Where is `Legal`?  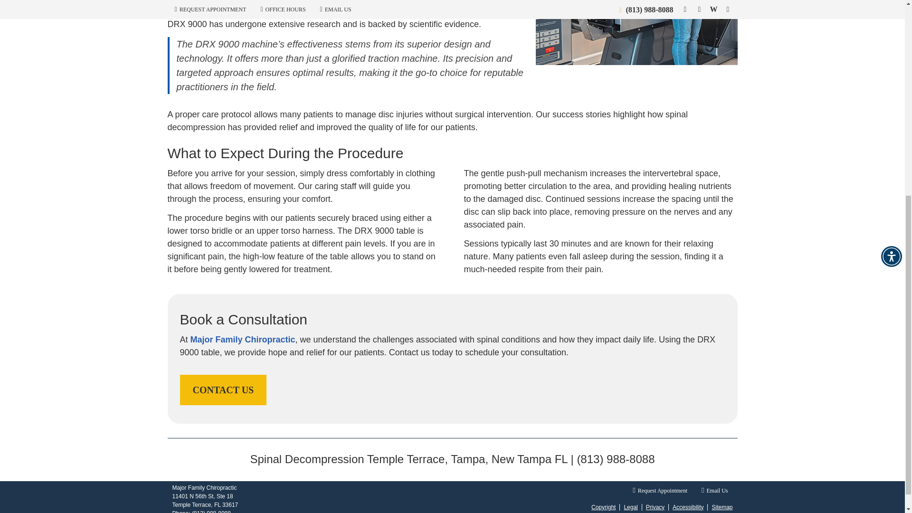 Legal is located at coordinates (631, 507).